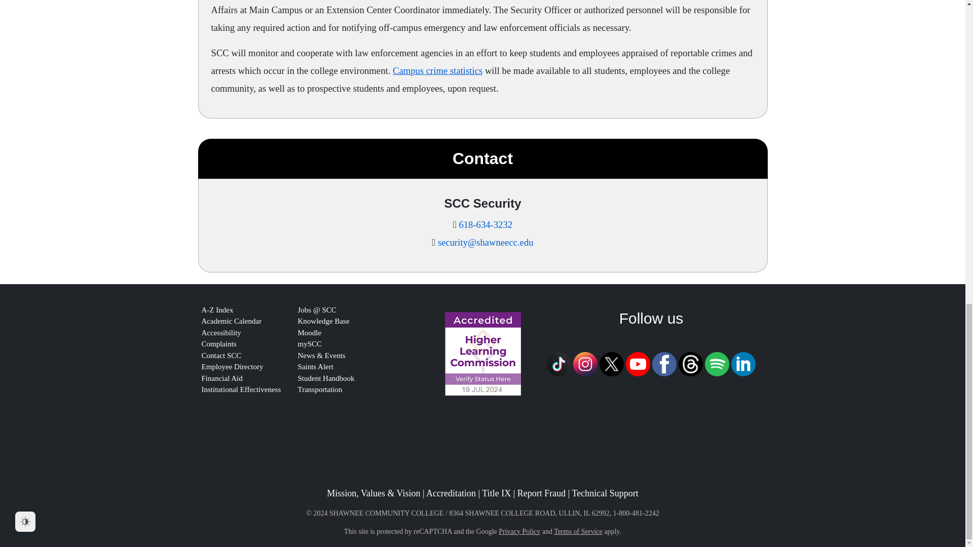  Describe the element at coordinates (611, 363) in the screenshot. I see `twitter` at that location.